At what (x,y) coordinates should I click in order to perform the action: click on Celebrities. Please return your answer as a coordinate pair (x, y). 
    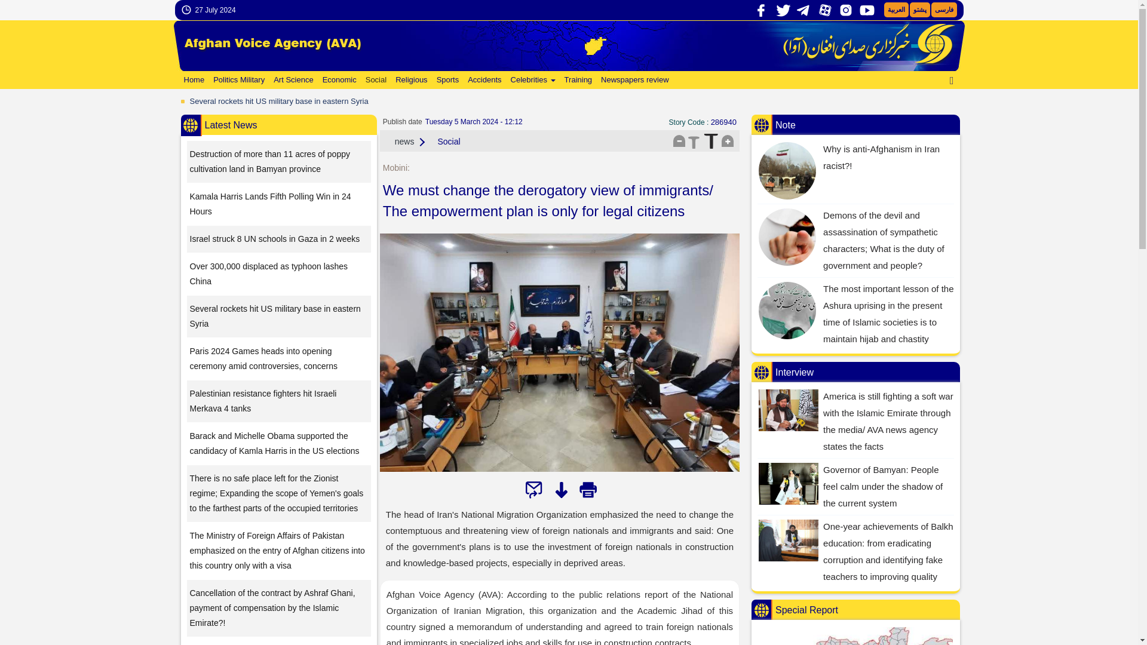
    Looking at the image, I should click on (532, 80).